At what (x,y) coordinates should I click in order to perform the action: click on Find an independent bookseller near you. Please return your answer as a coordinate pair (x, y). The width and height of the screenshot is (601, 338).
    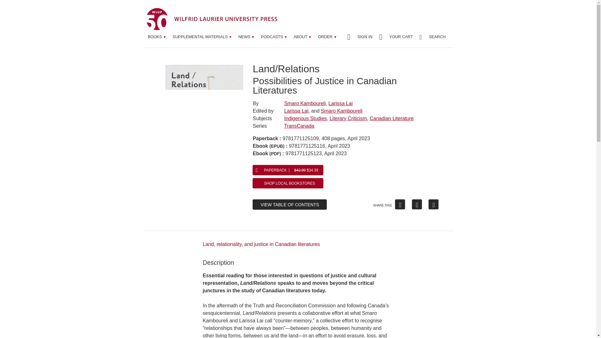
    Looking at the image, I should click on (288, 183).